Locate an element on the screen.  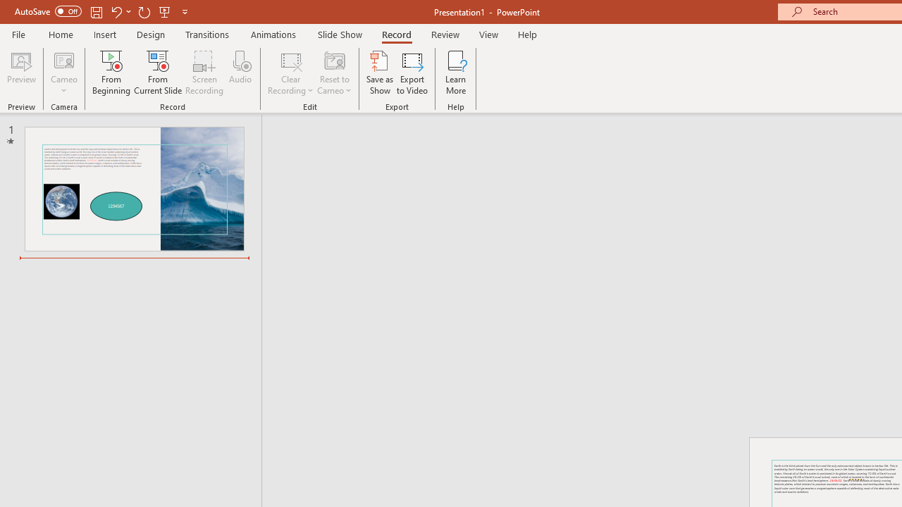
Help is located at coordinates (527, 34).